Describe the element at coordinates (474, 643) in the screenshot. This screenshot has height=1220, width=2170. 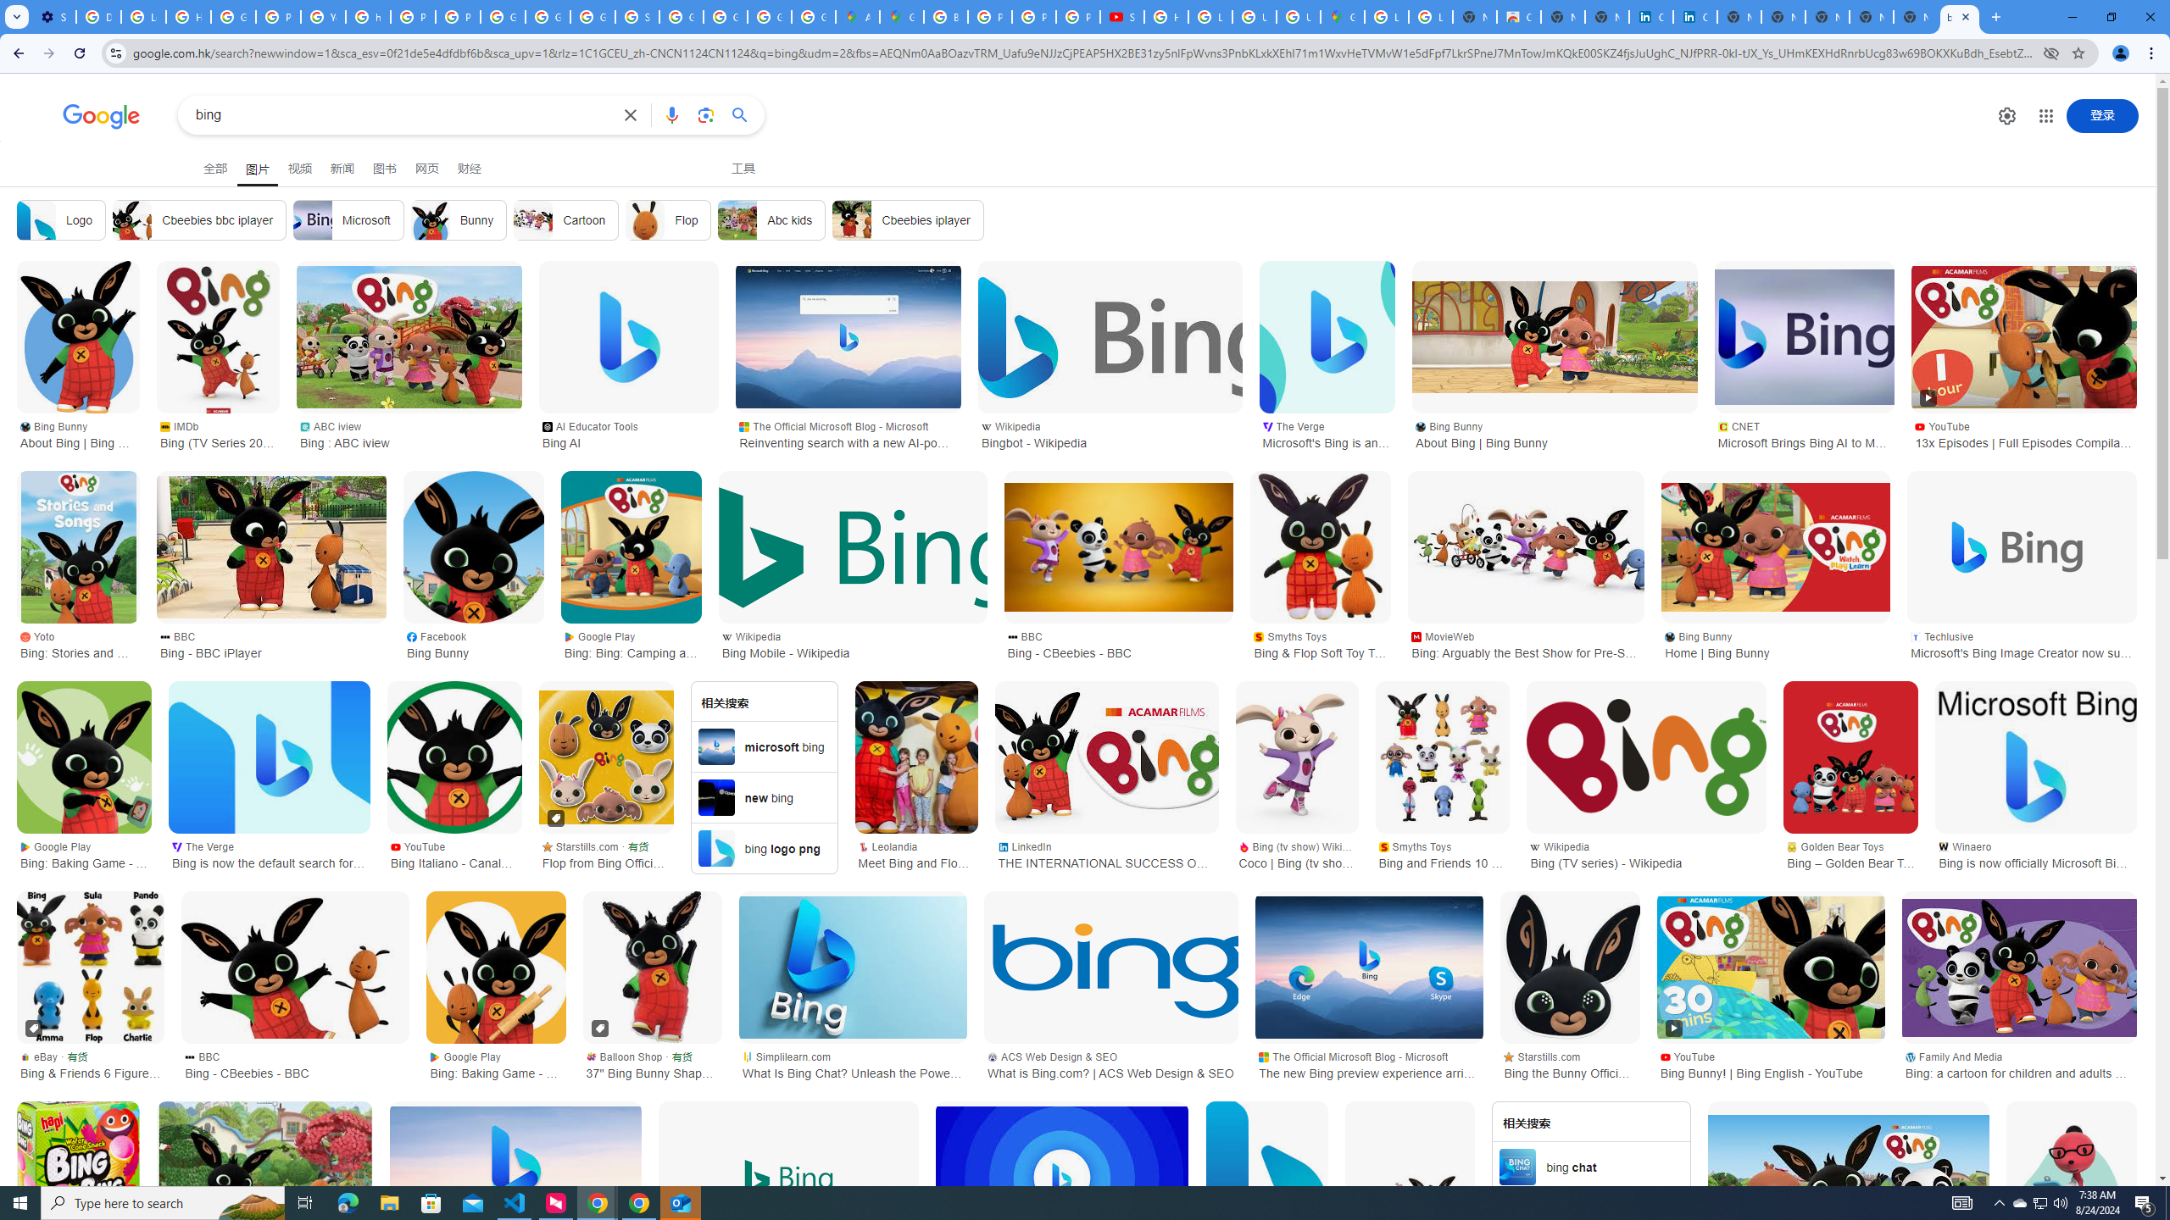
I see `Facebook Bing Bunny` at that location.